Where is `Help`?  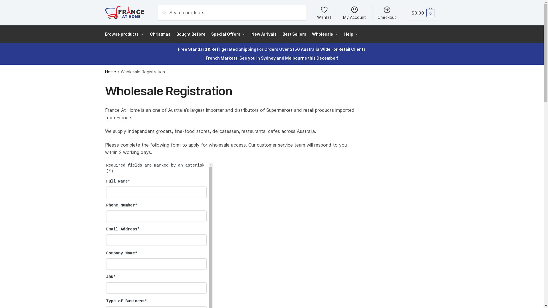
Help is located at coordinates (352, 34).